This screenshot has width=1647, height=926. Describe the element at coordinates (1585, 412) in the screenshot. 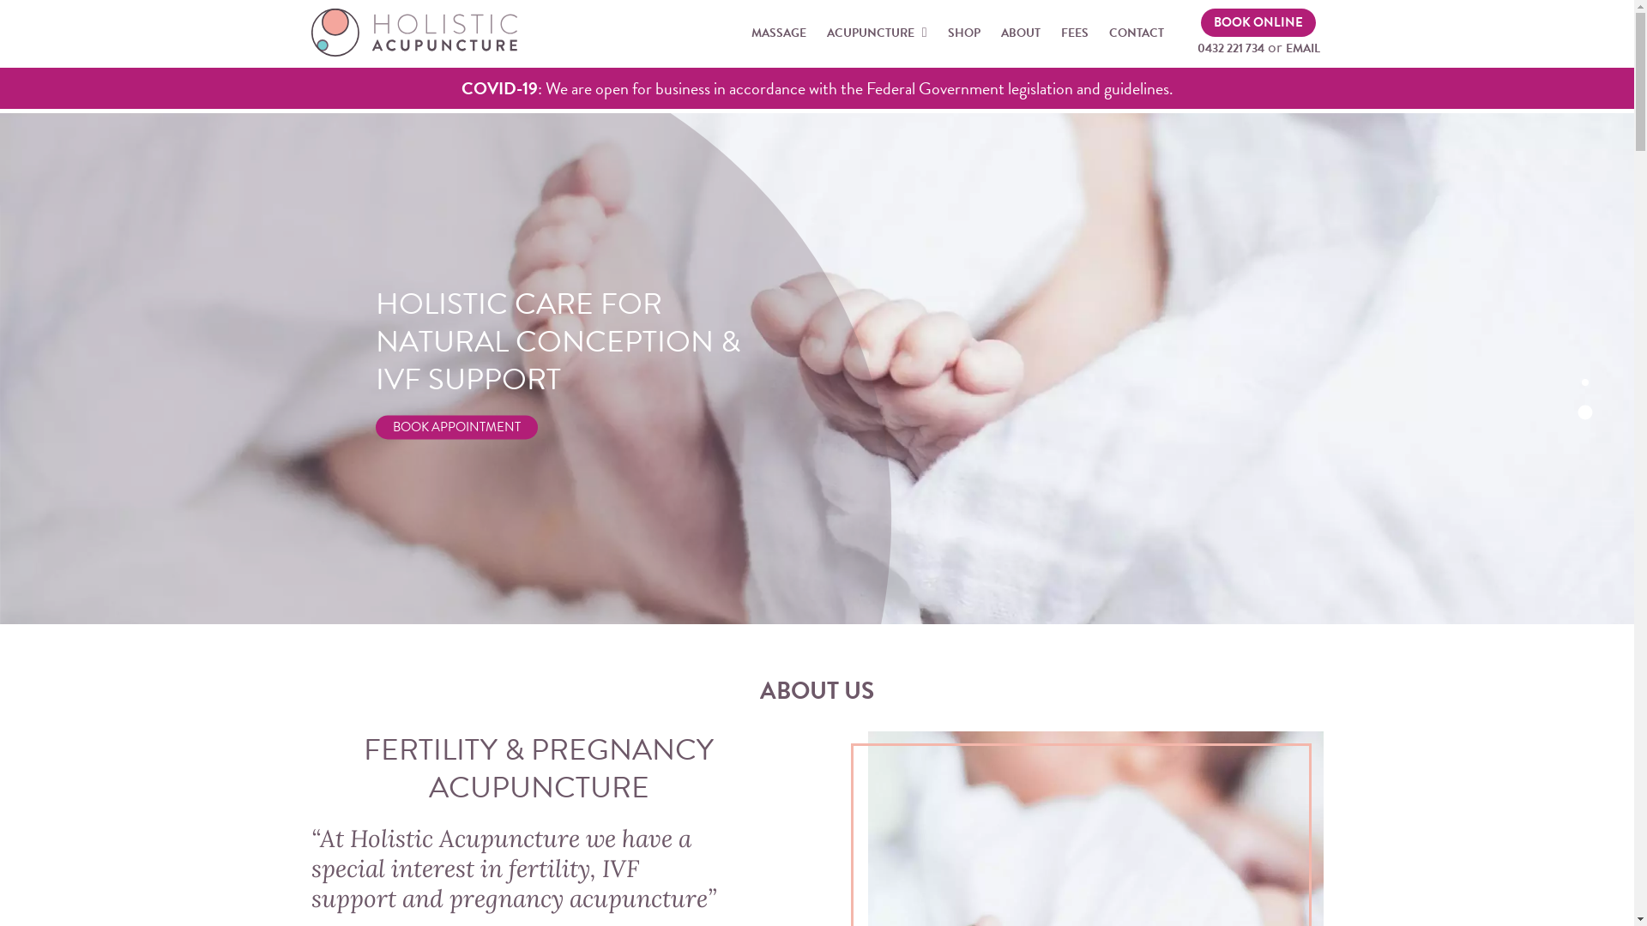

I see `2` at that location.